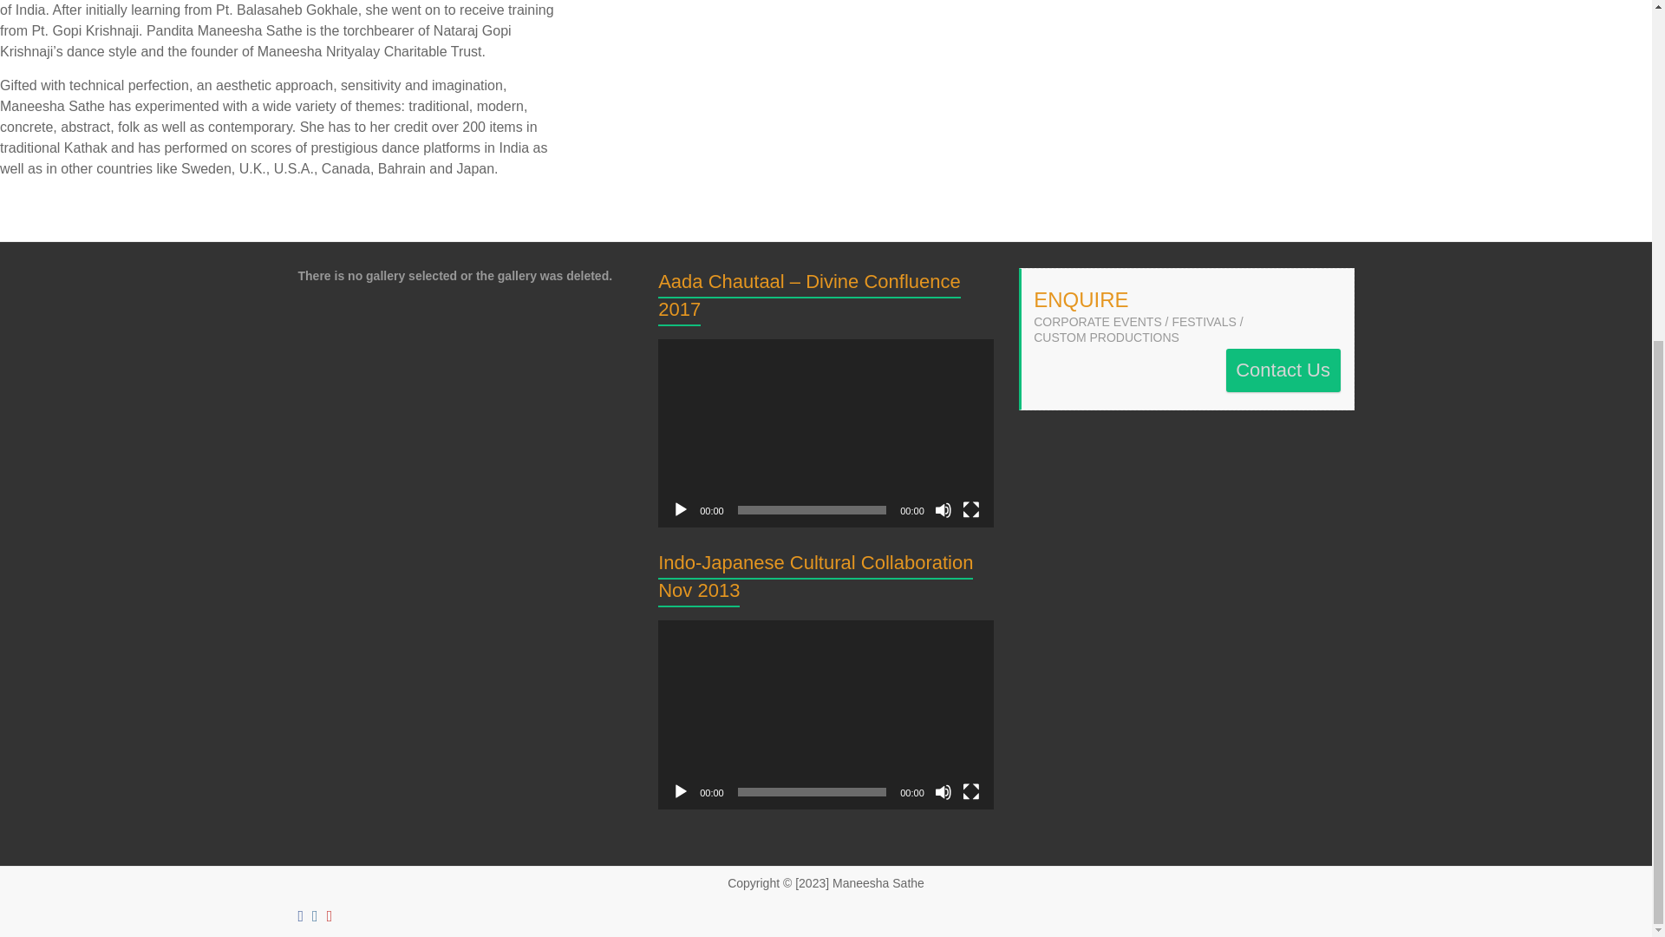  I want to click on Mute, so click(943, 510).